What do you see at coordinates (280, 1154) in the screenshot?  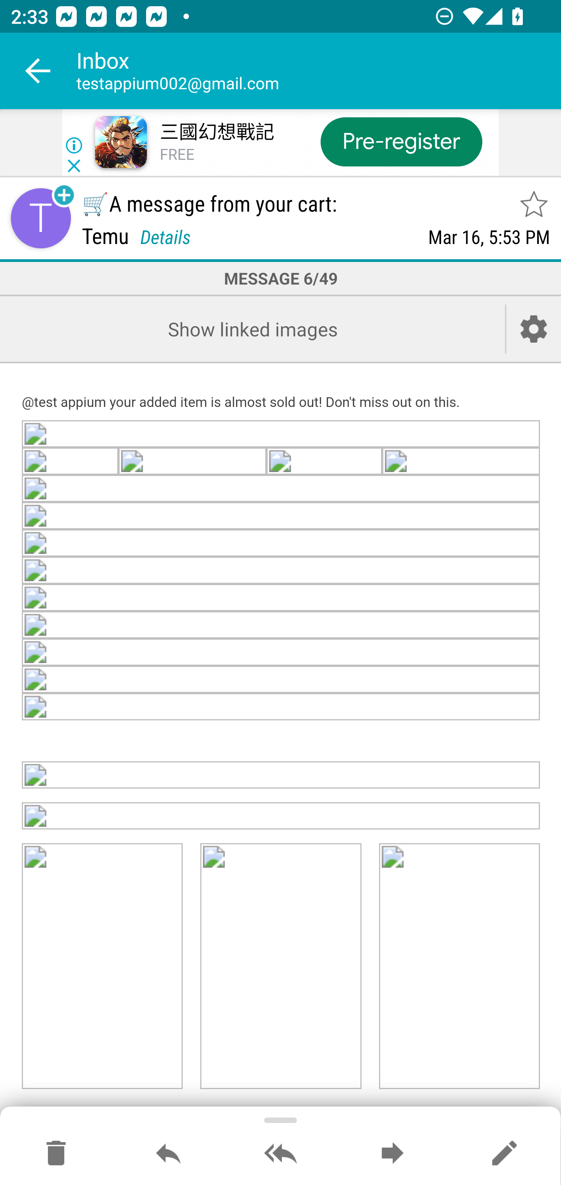 I see `Reply all` at bounding box center [280, 1154].